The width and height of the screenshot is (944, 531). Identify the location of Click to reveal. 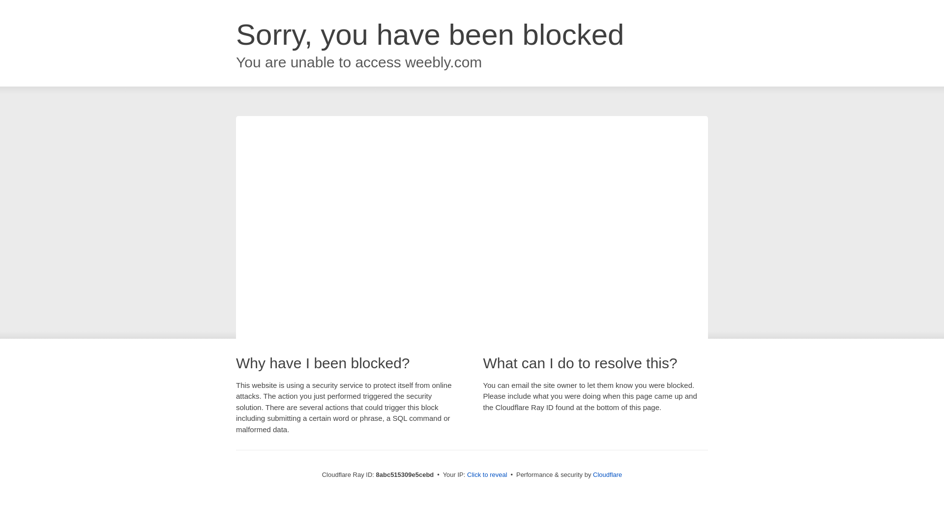
(487, 475).